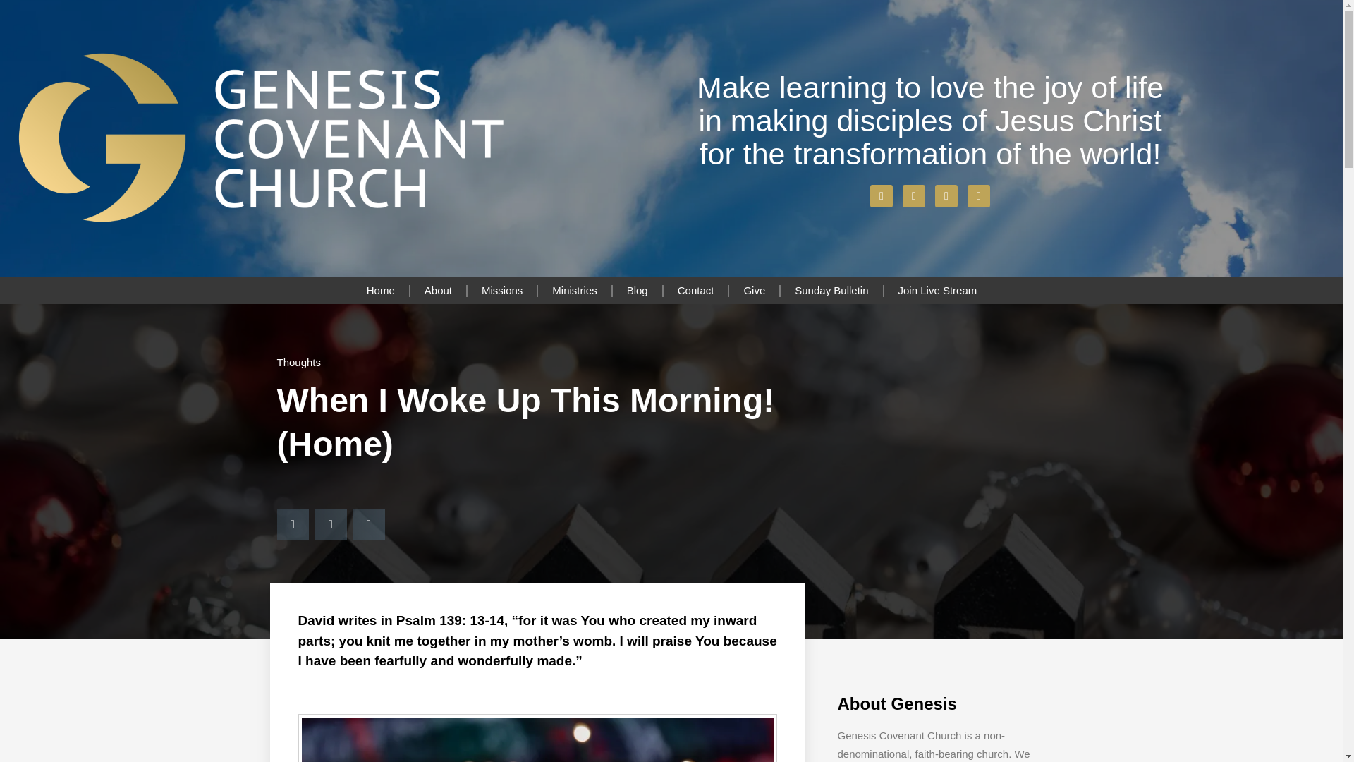 This screenshot has height=762, width=1354. I want to click on Thoughts, so click(298, 362).